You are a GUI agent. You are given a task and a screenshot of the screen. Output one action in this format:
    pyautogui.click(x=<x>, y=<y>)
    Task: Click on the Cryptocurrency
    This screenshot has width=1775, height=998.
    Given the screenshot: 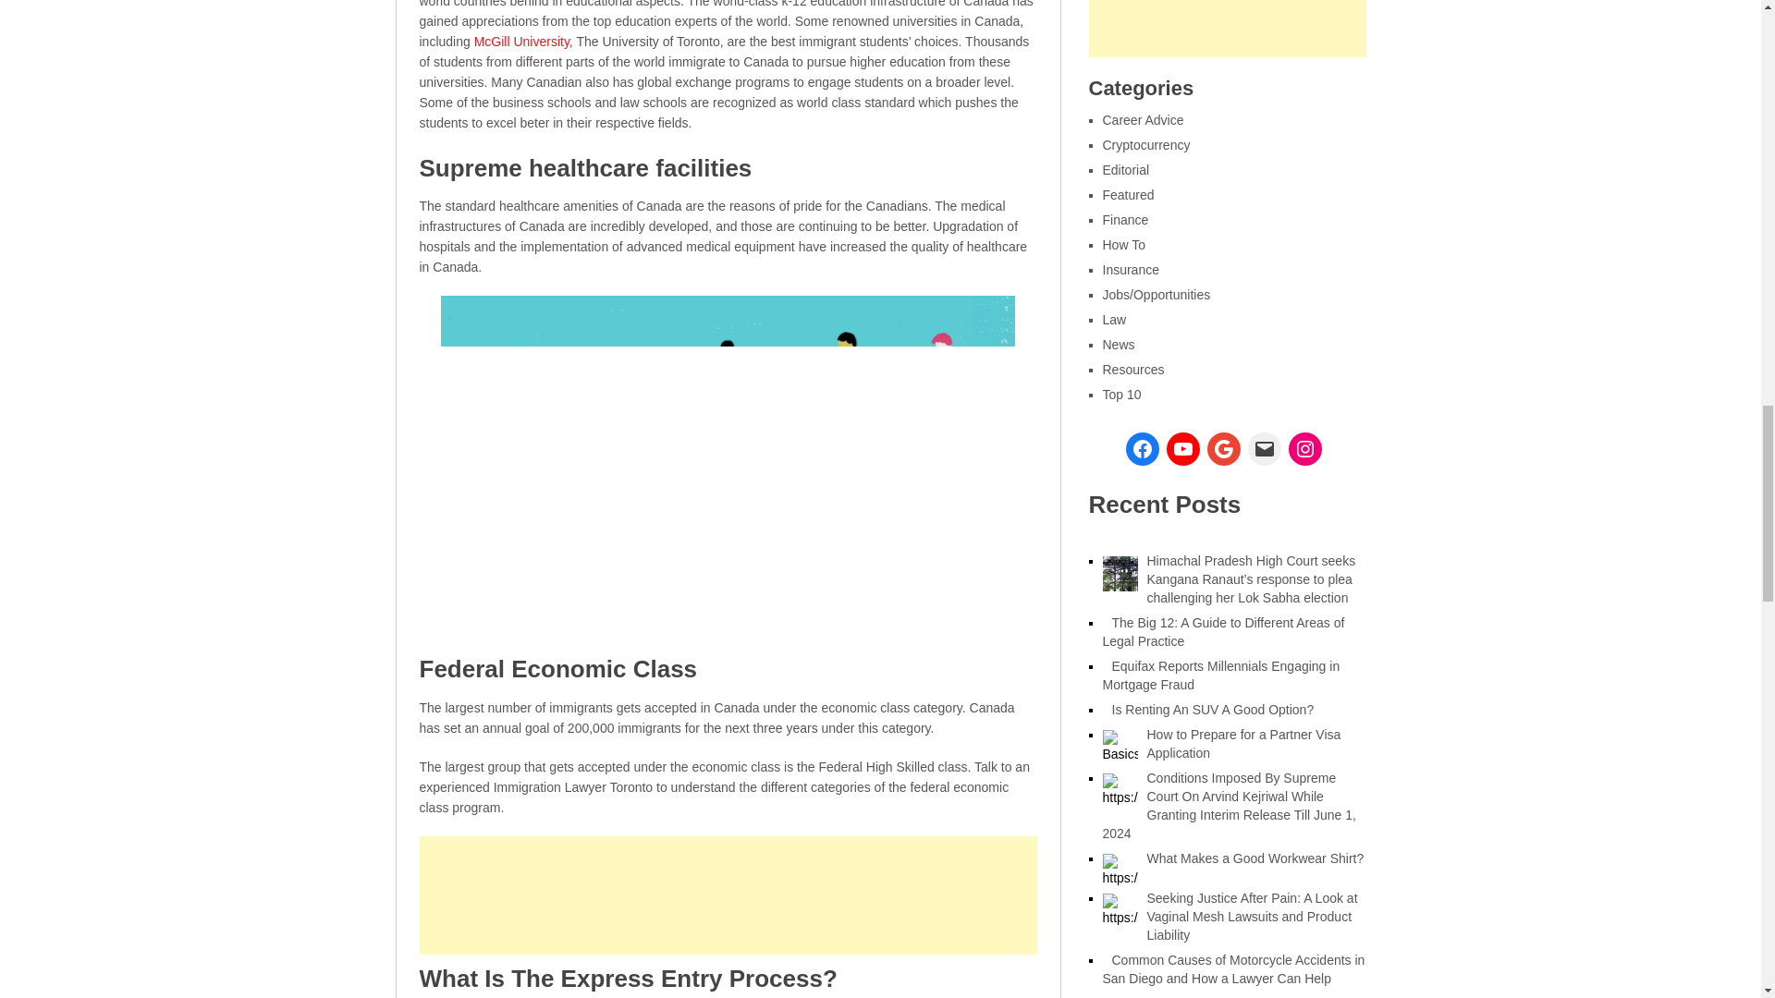 What is the action you would take?
    pyautogui.click(x=1145, y=145)
    